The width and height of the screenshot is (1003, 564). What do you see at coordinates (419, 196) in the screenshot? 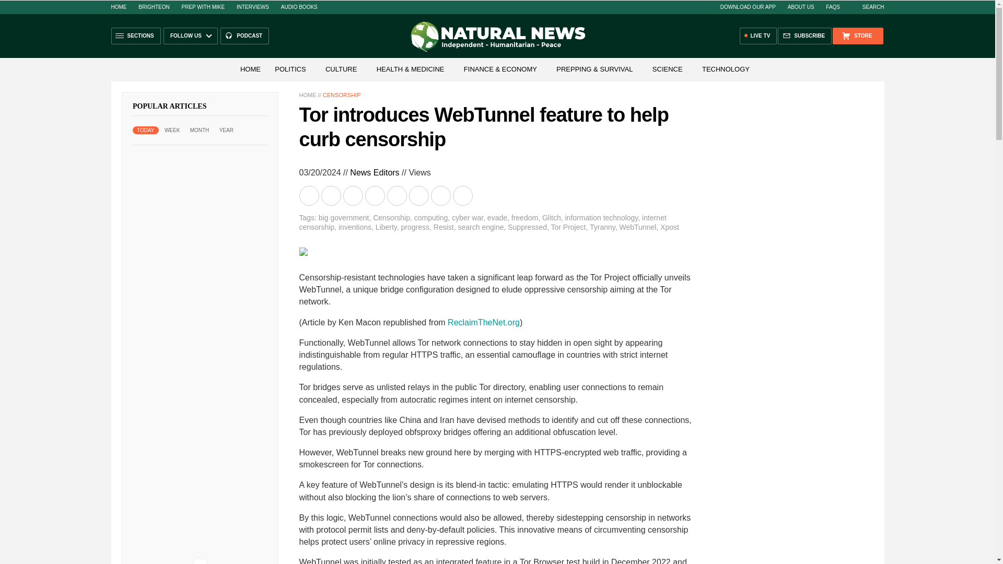
I see `Share on Truth.Social` at bounding box center [419, 196].